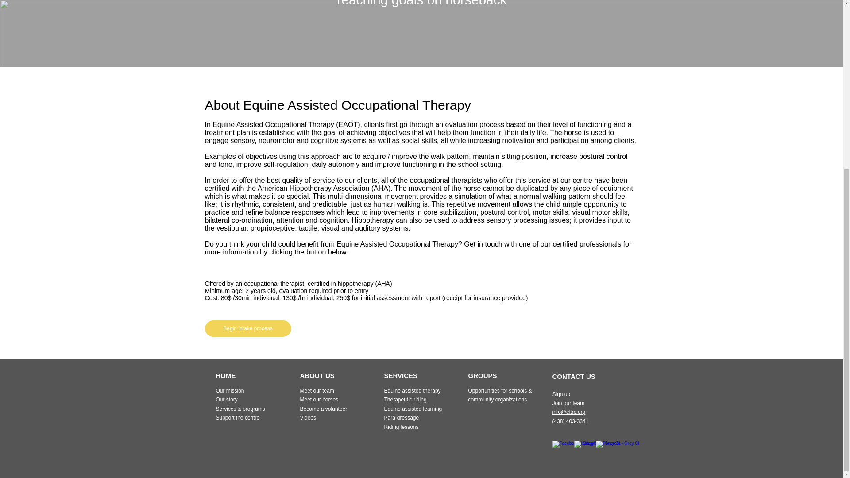 The width and height of the screenshot is (850, 478). I want to click on Para-dressage, so click(401, 418).